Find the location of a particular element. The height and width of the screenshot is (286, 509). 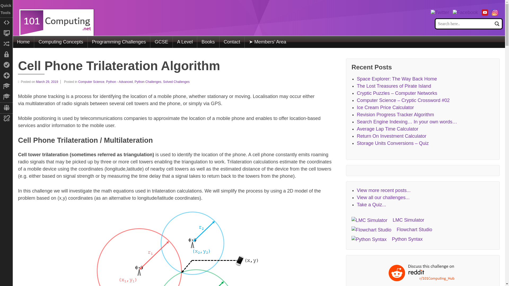

Programming Challenges is located at coordinates (119, 42).